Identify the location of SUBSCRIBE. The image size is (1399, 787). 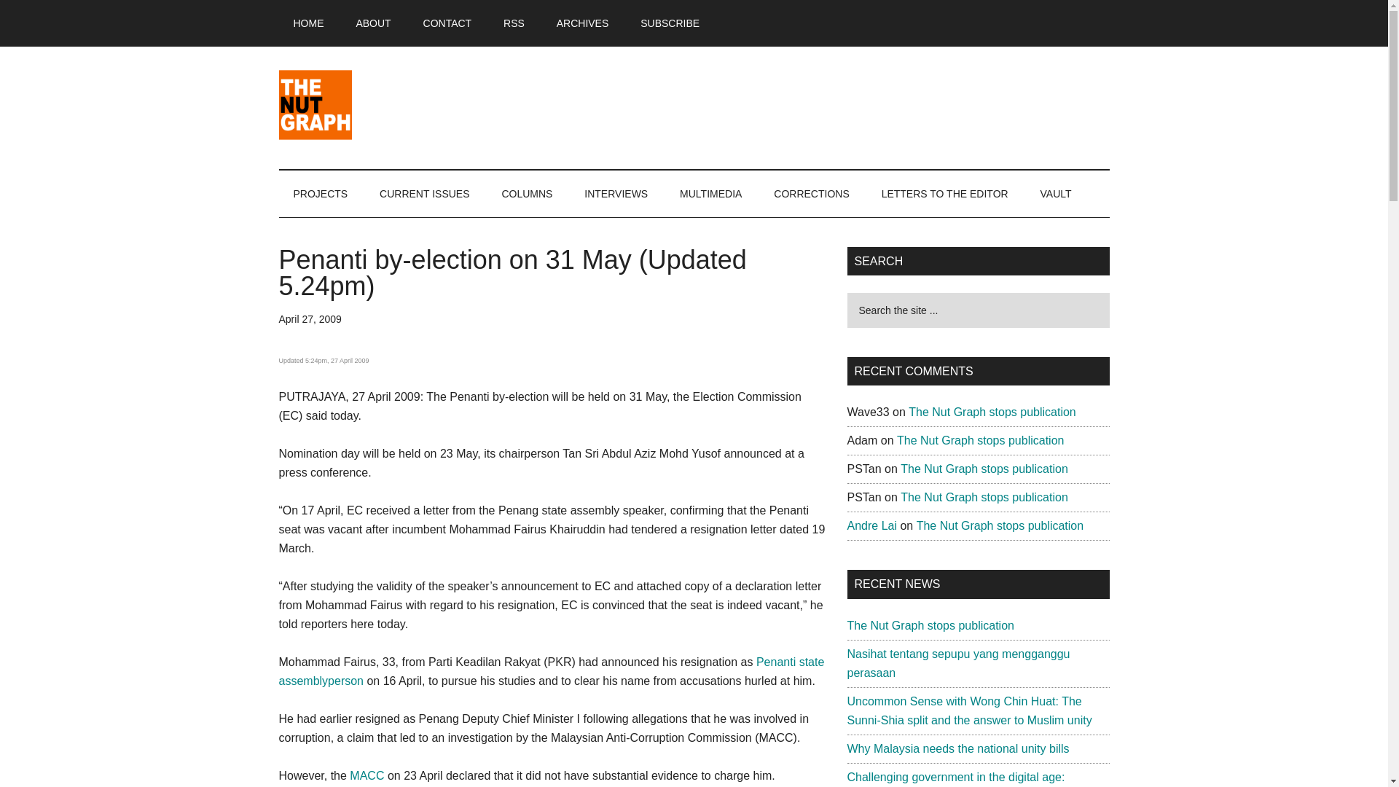
(669, 23).